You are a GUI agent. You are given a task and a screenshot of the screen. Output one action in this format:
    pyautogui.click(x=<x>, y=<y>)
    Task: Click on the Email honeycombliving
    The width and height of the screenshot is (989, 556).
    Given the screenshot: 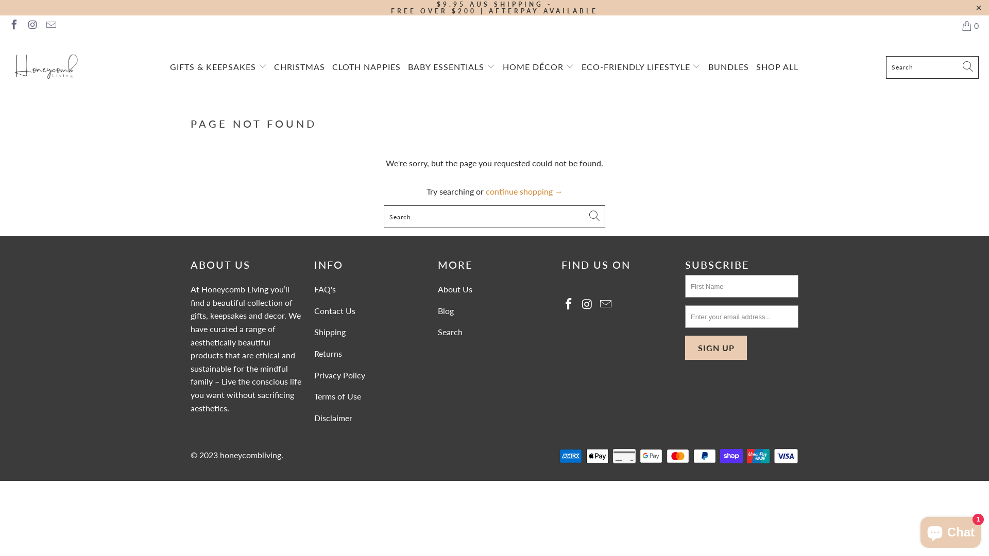 What is the action you would take?
    pyautogui.click(x=50, y=26)
    